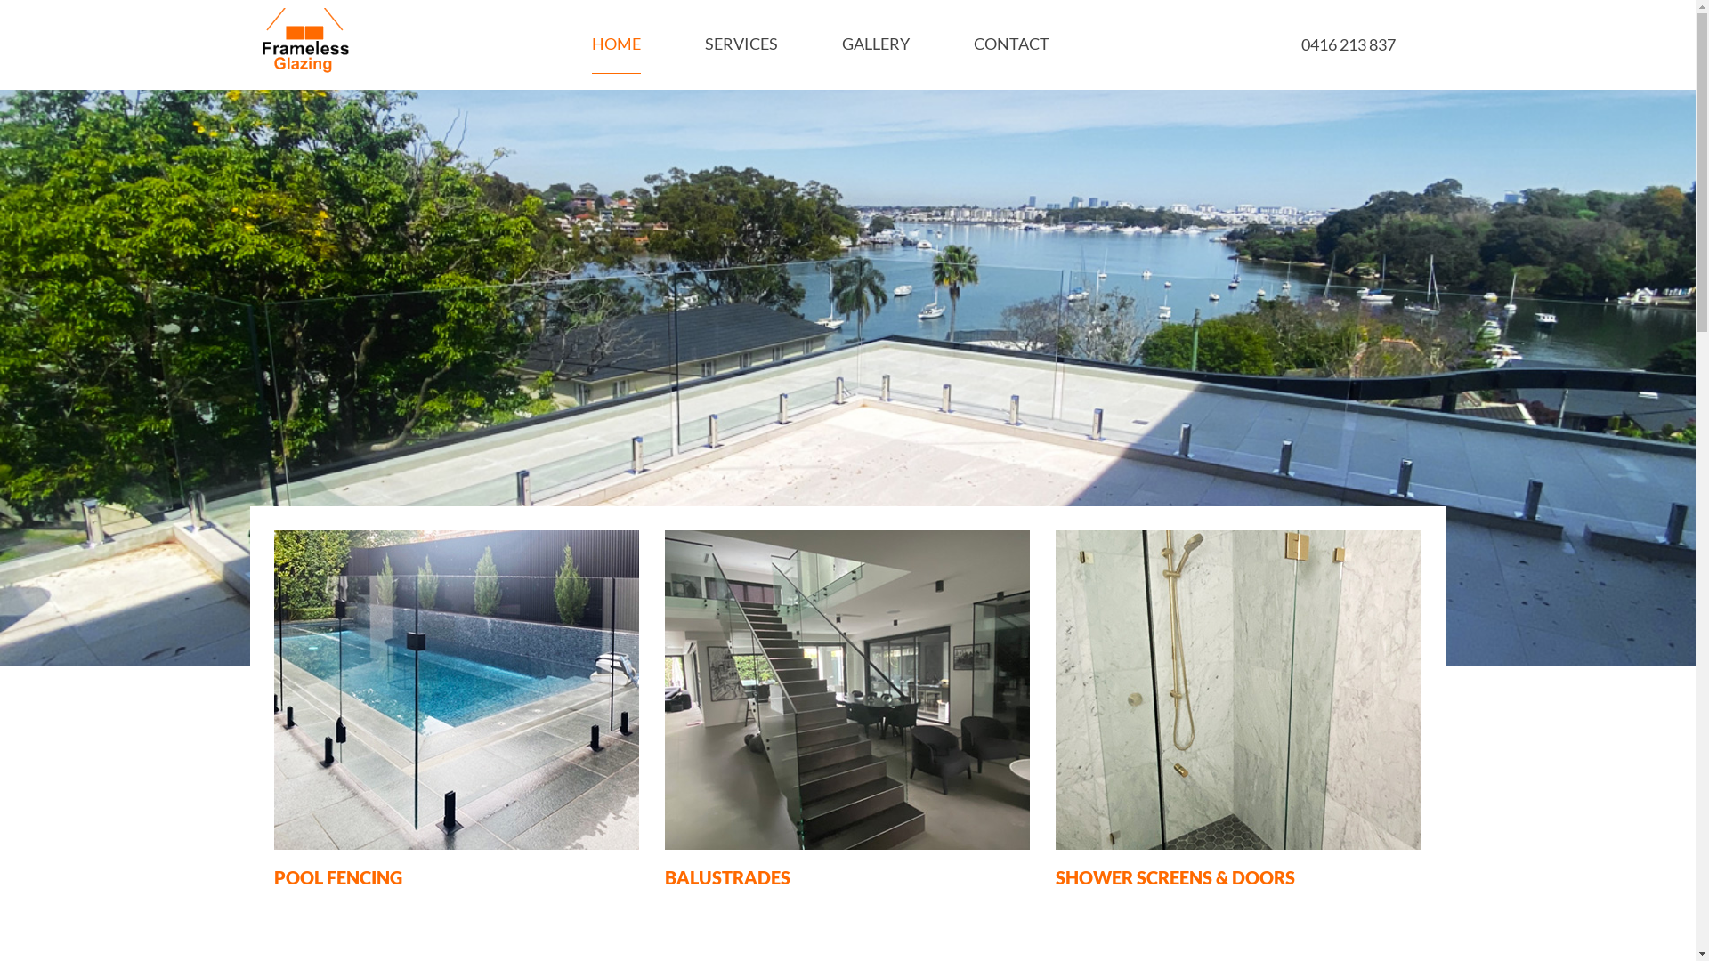 Image resolution: width=1709 pixels, height=961 pixels. Describe the element at coordinates (457, 690) in the screenshot. I see `Pool Fencing` at that location.